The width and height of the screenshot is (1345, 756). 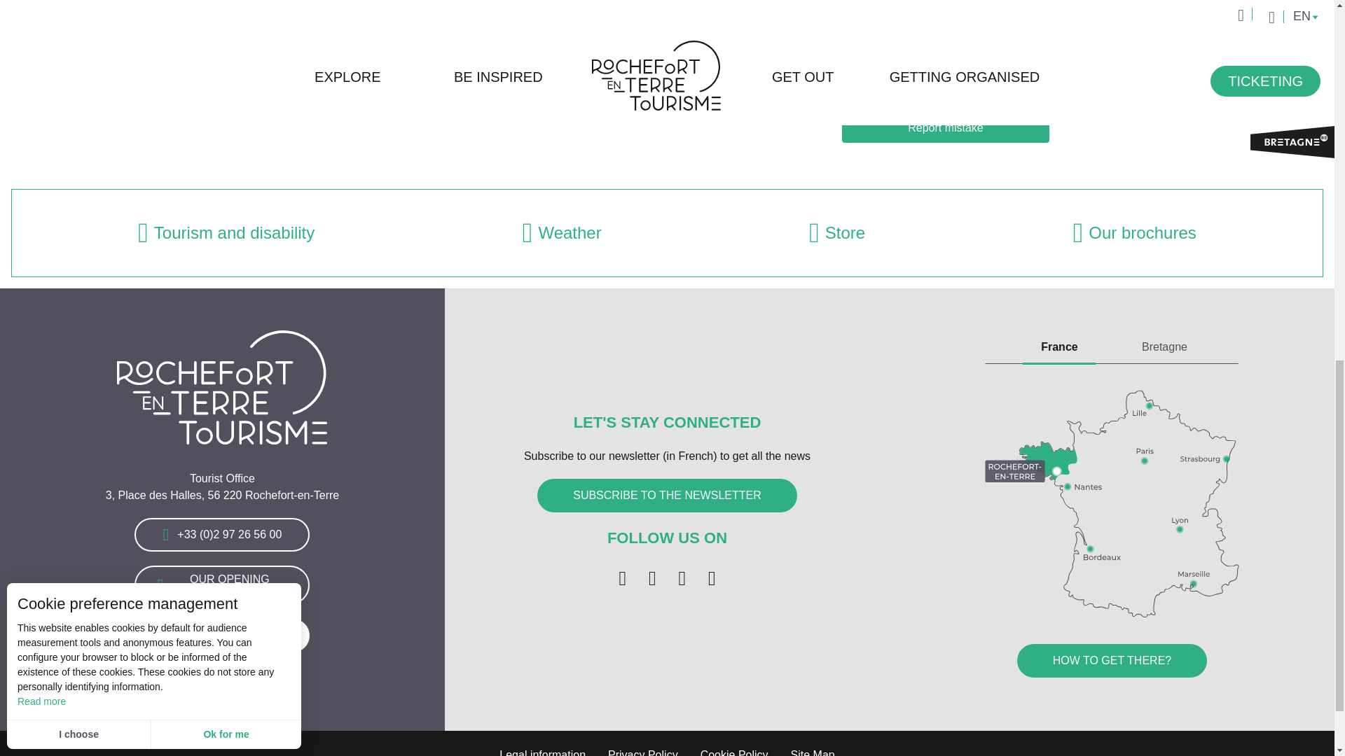 I want to click on Legal information, so click(x=542, y=743).